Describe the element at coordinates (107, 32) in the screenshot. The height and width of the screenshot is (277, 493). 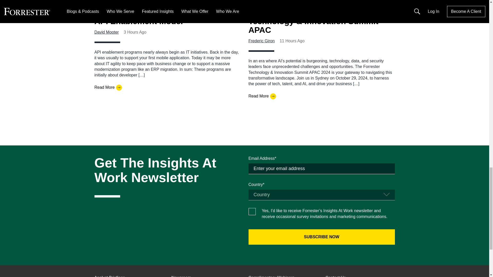
I see `David Mooter` at that location.